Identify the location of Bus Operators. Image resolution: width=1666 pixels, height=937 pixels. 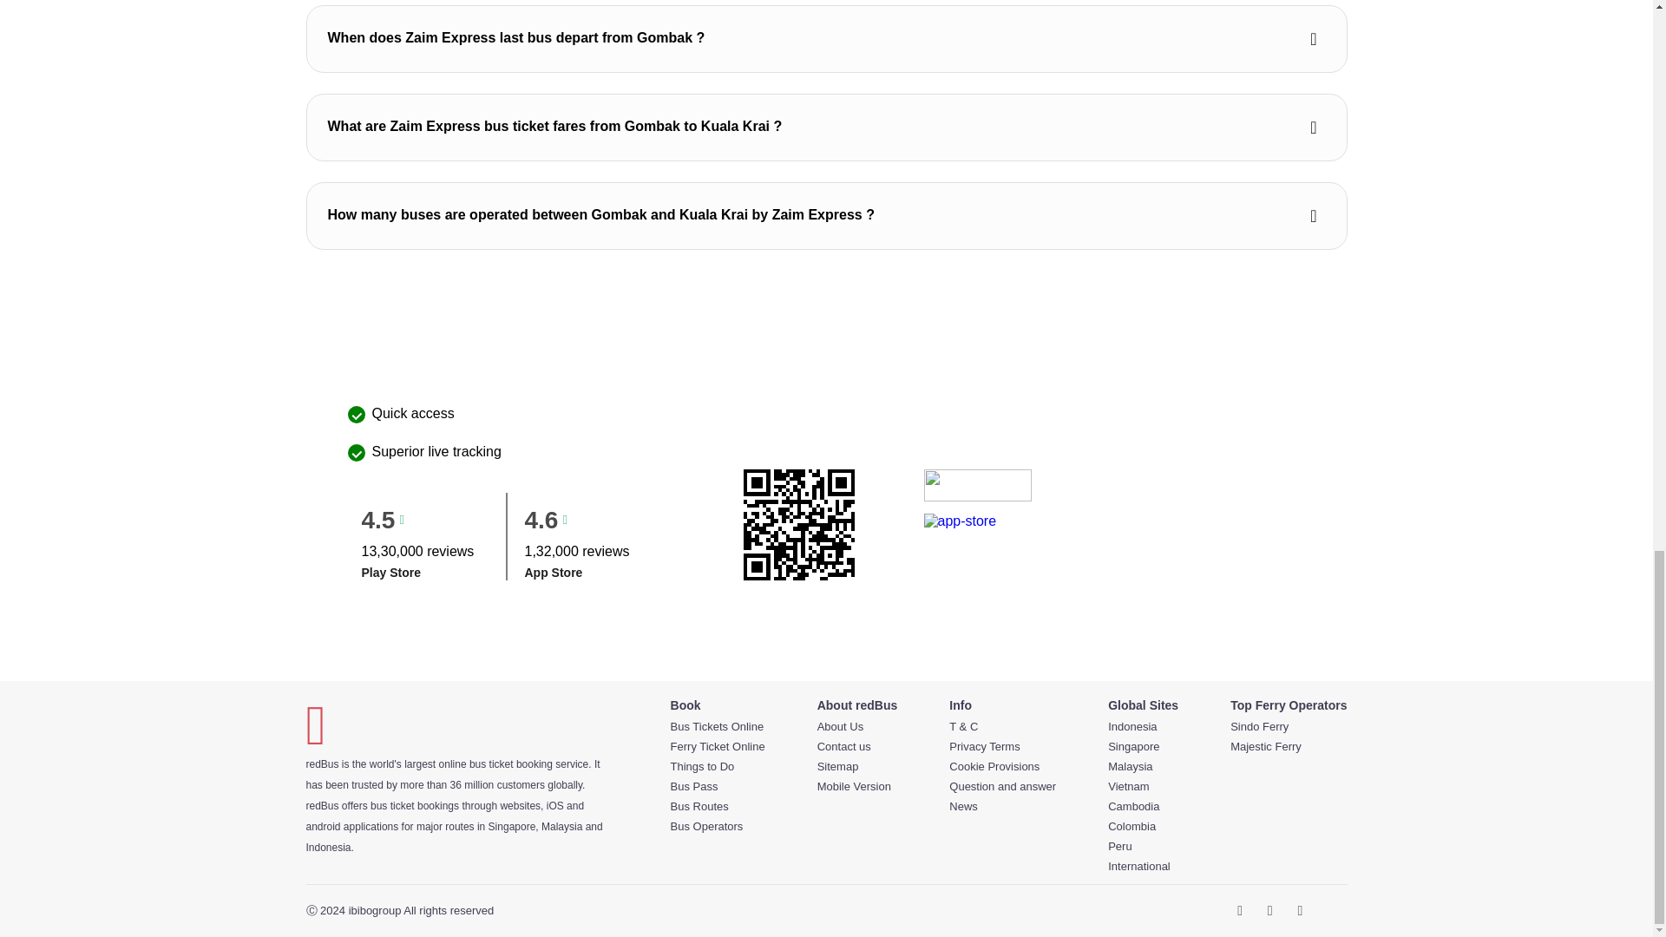
(718, 826).